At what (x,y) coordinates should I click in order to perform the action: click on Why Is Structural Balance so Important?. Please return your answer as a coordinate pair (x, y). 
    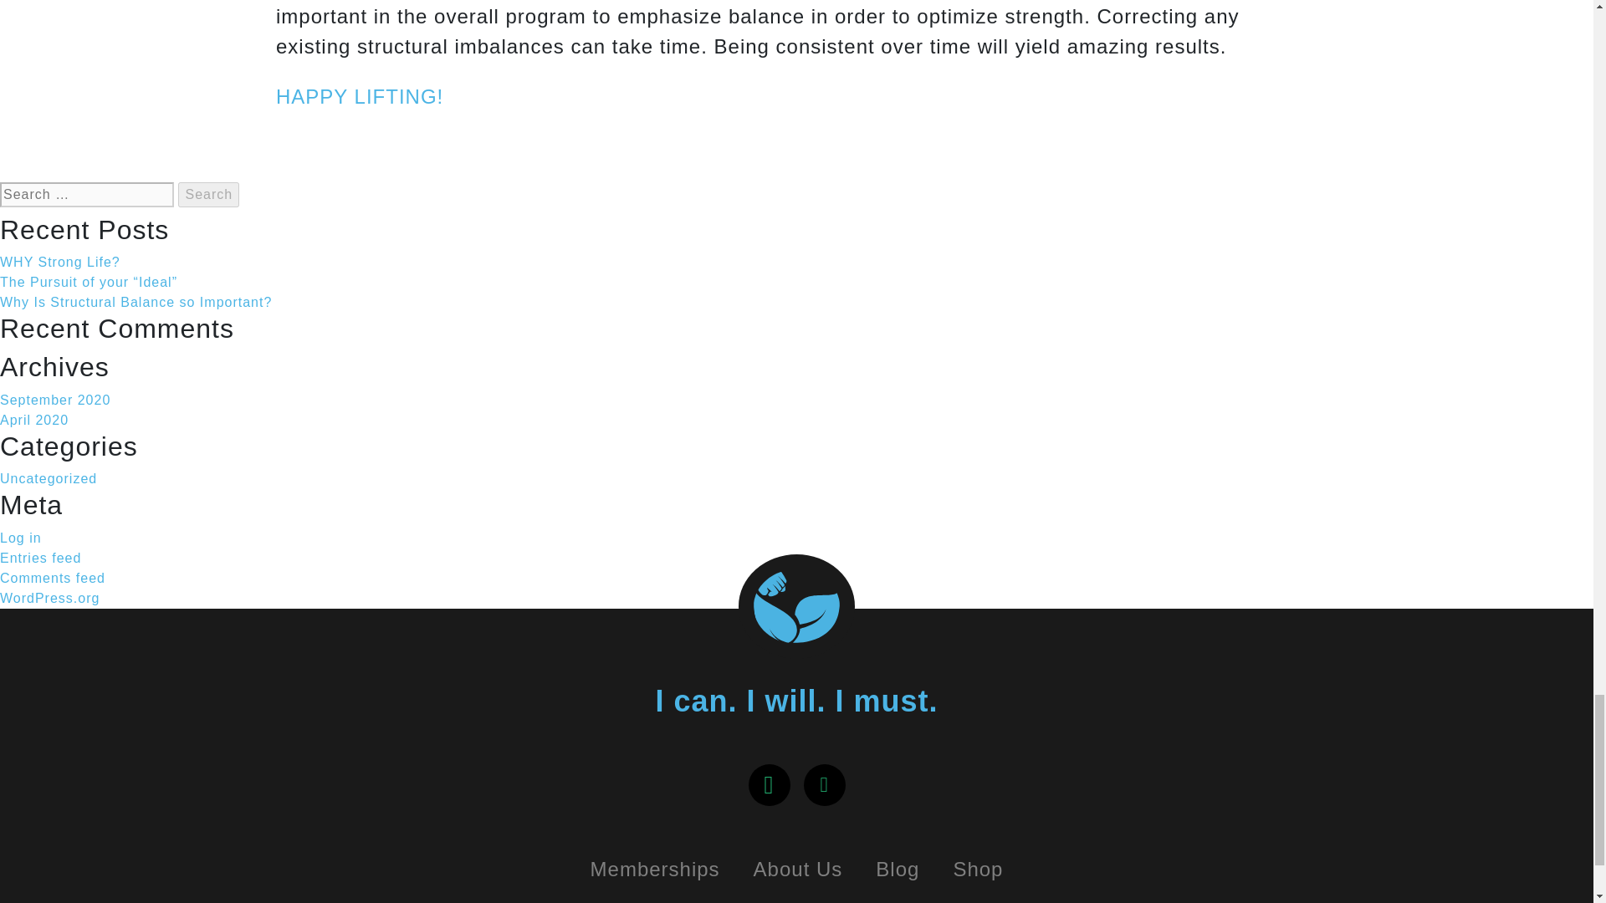
    Looking at the image, I should click on (136, 303).